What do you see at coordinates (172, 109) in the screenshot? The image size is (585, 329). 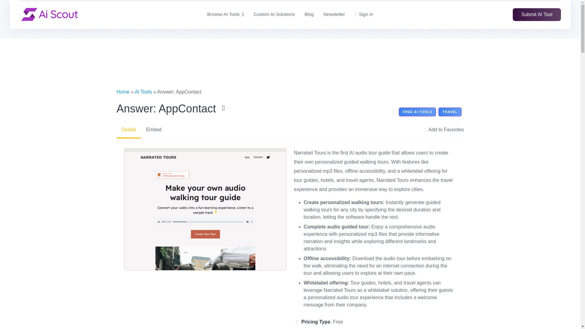 I see `Answer: AppContact` at bounding box center [172, 109].